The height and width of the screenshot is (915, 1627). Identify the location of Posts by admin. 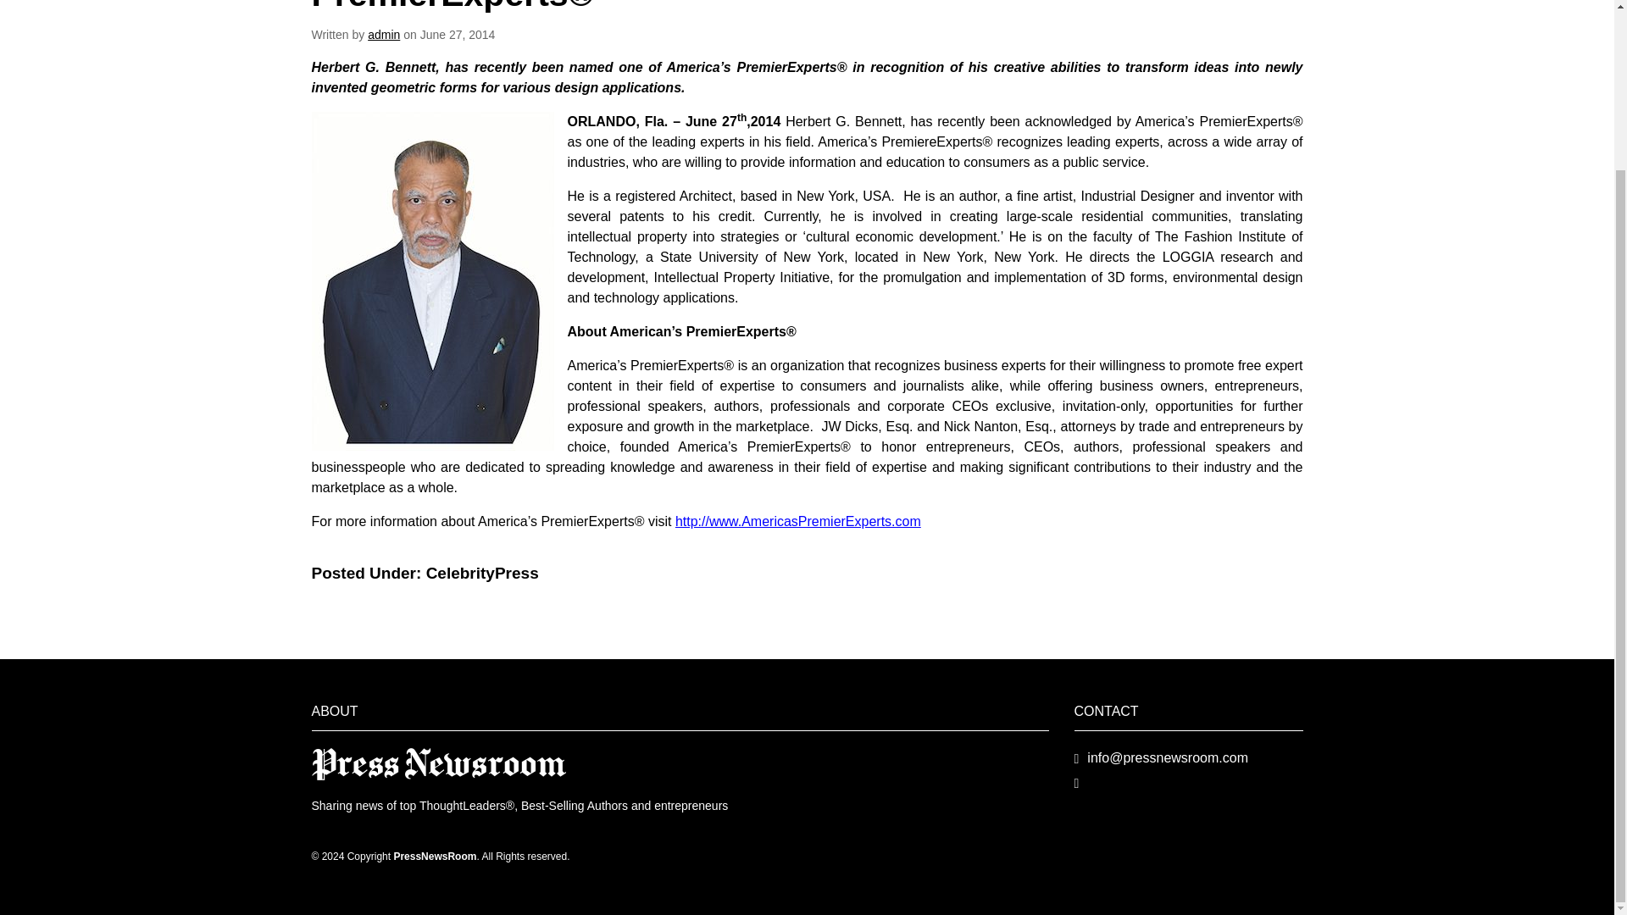
(383, 34).